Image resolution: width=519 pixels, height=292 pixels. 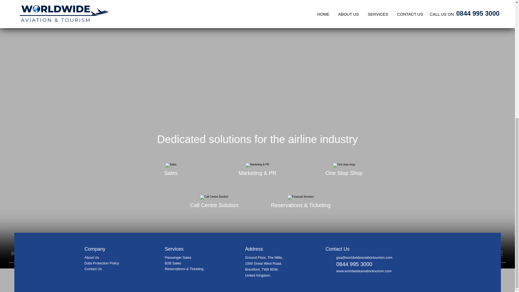 What do you see at coordinates (93, 269) in the screenshot?
I see `Contact Us` at bounding box center [93, 269].